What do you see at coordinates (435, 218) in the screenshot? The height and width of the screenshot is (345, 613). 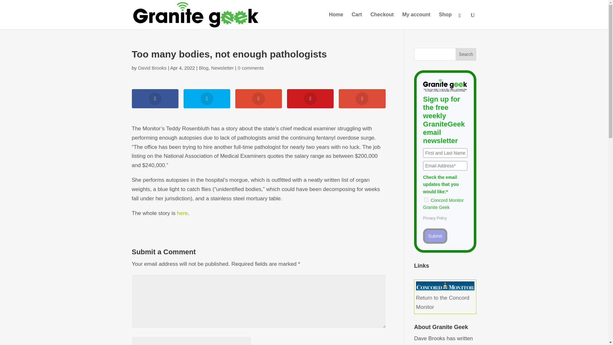 I see `Privacy Policy` at bounding box center [435, 218].